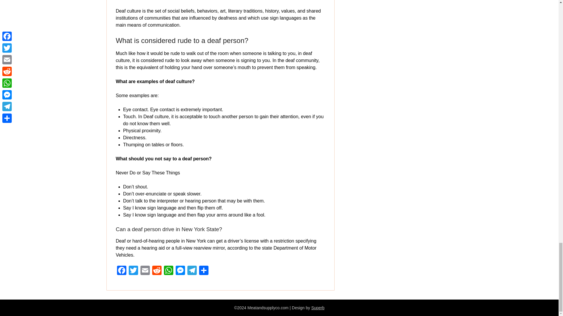 The image size is (563, 316). I want to click on Twitter, so click(133, 271).